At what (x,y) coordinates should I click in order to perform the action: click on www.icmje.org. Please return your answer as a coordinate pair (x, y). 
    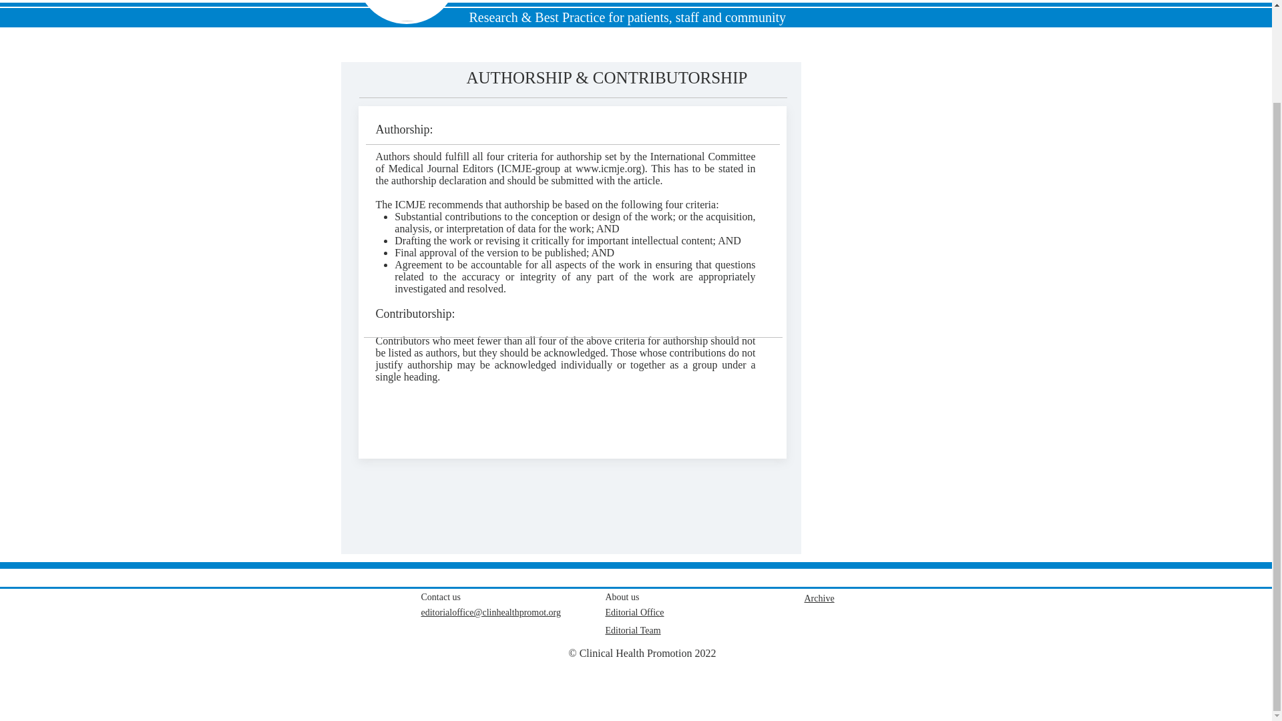
    Looking at the image, I should click on (608, 168).